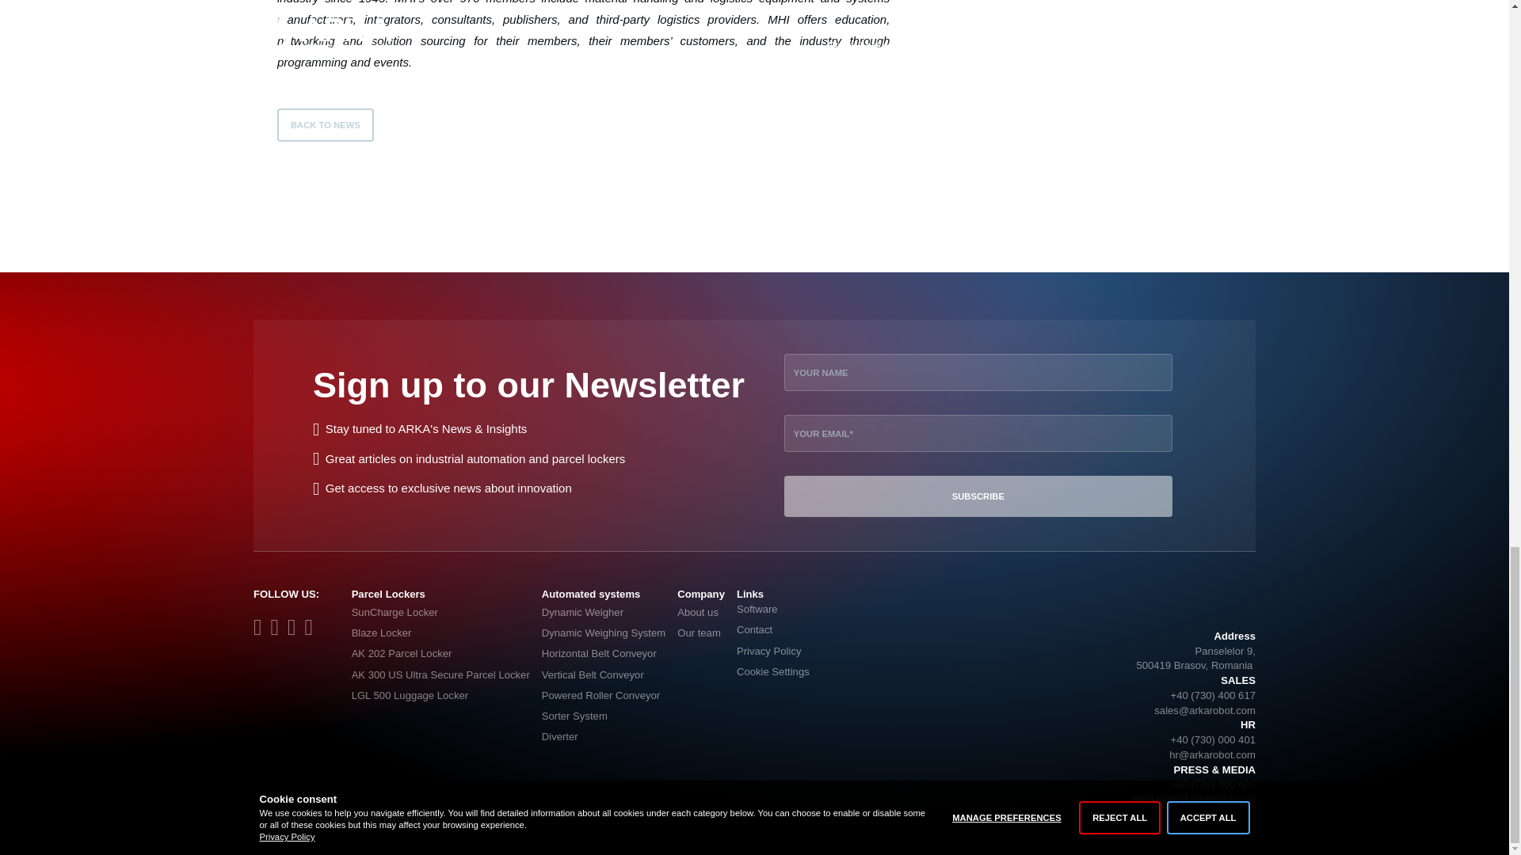 The image size is (1521, 855). I want to click on SUBSCRIBE, so click(978, 496).